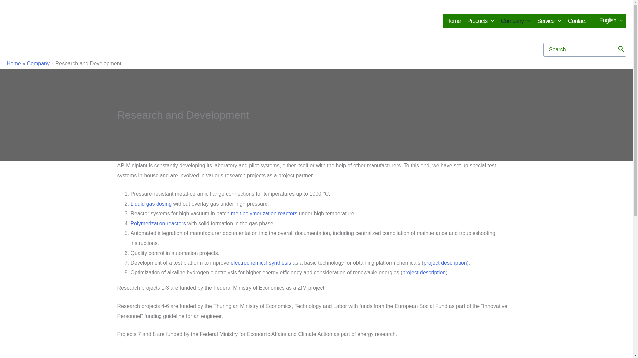 The image size is (638, 358). Describe the element at coordinates (453, 21) in the screenshot. I see `Home` at that location.